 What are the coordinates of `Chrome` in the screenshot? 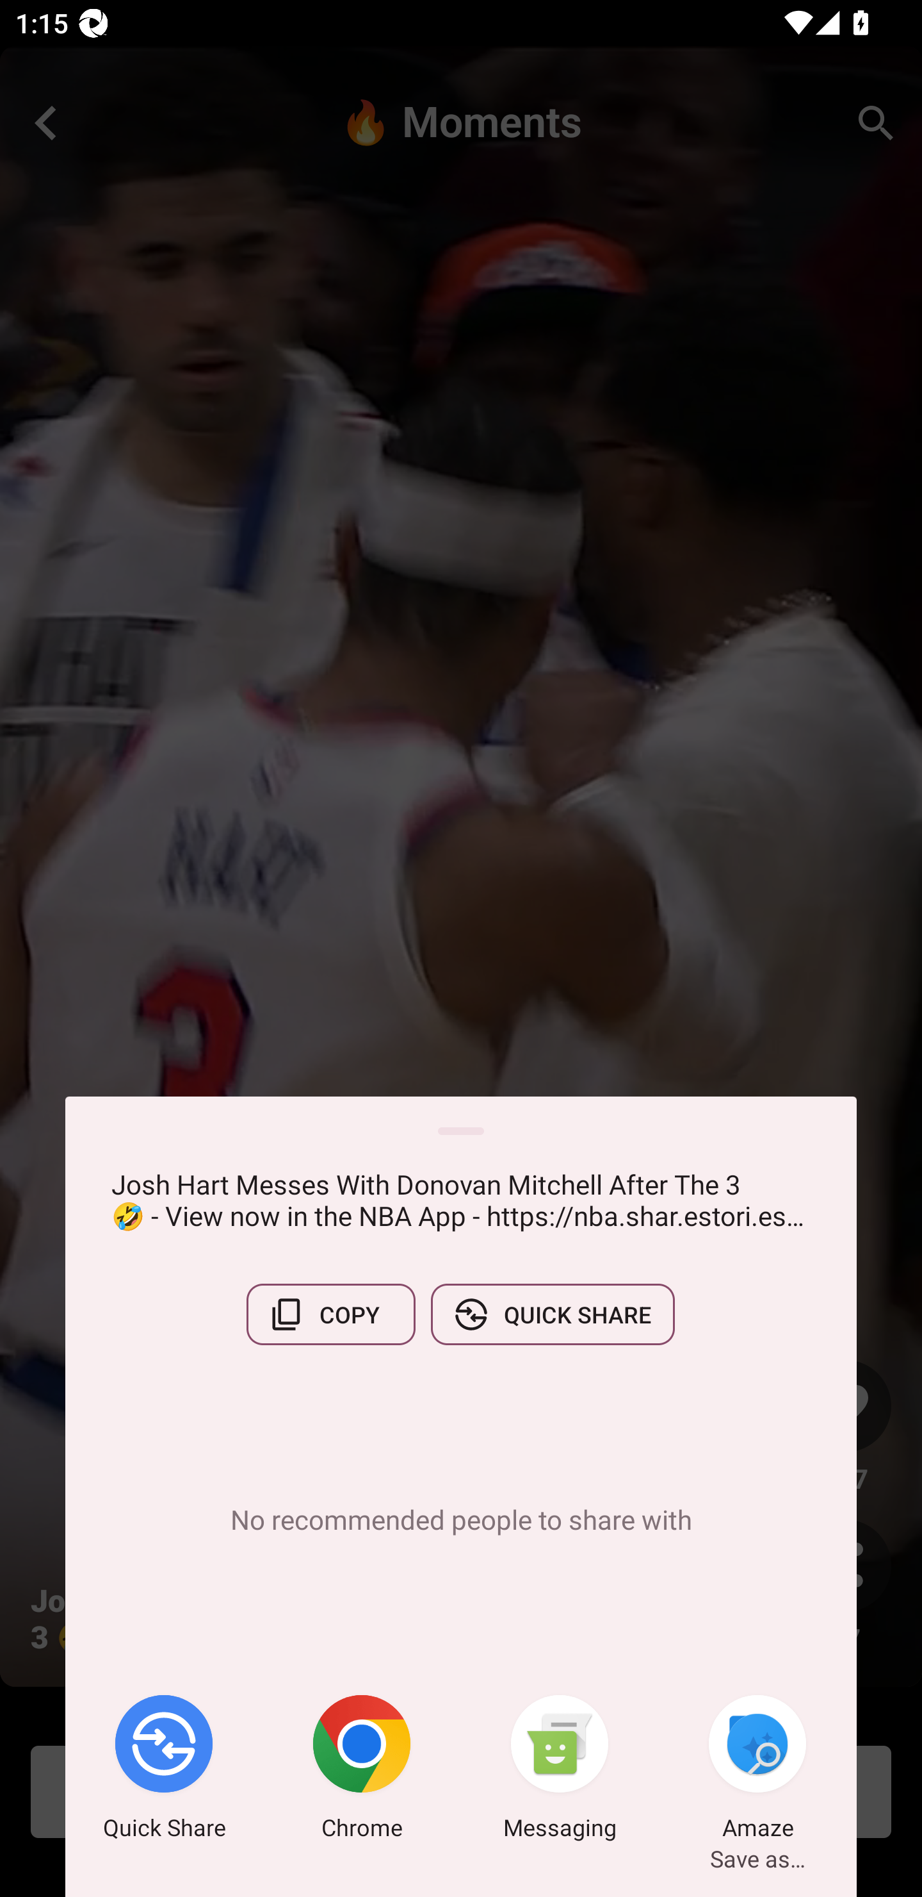 It's located at (362, 1771).